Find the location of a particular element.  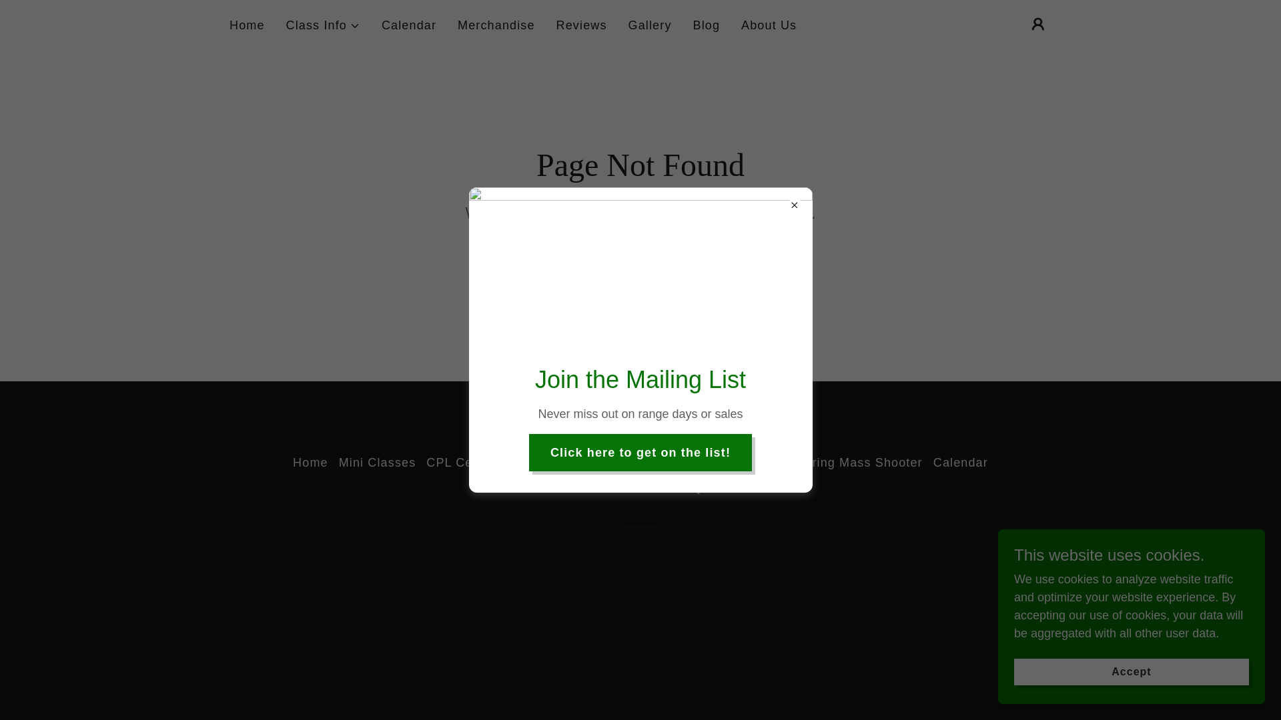

Calendar is located at coordinates (409, 25).